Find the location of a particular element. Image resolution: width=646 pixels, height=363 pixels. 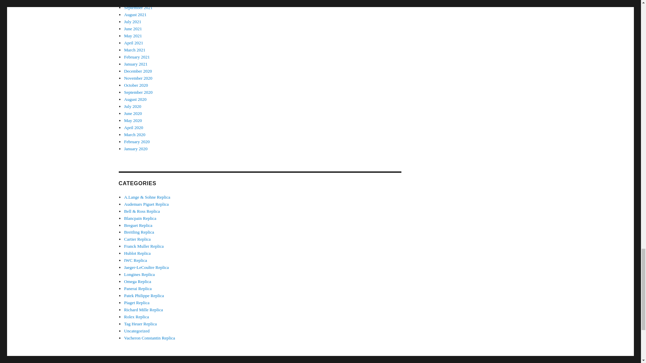

September 2021 is located at coordinates (138, 7).